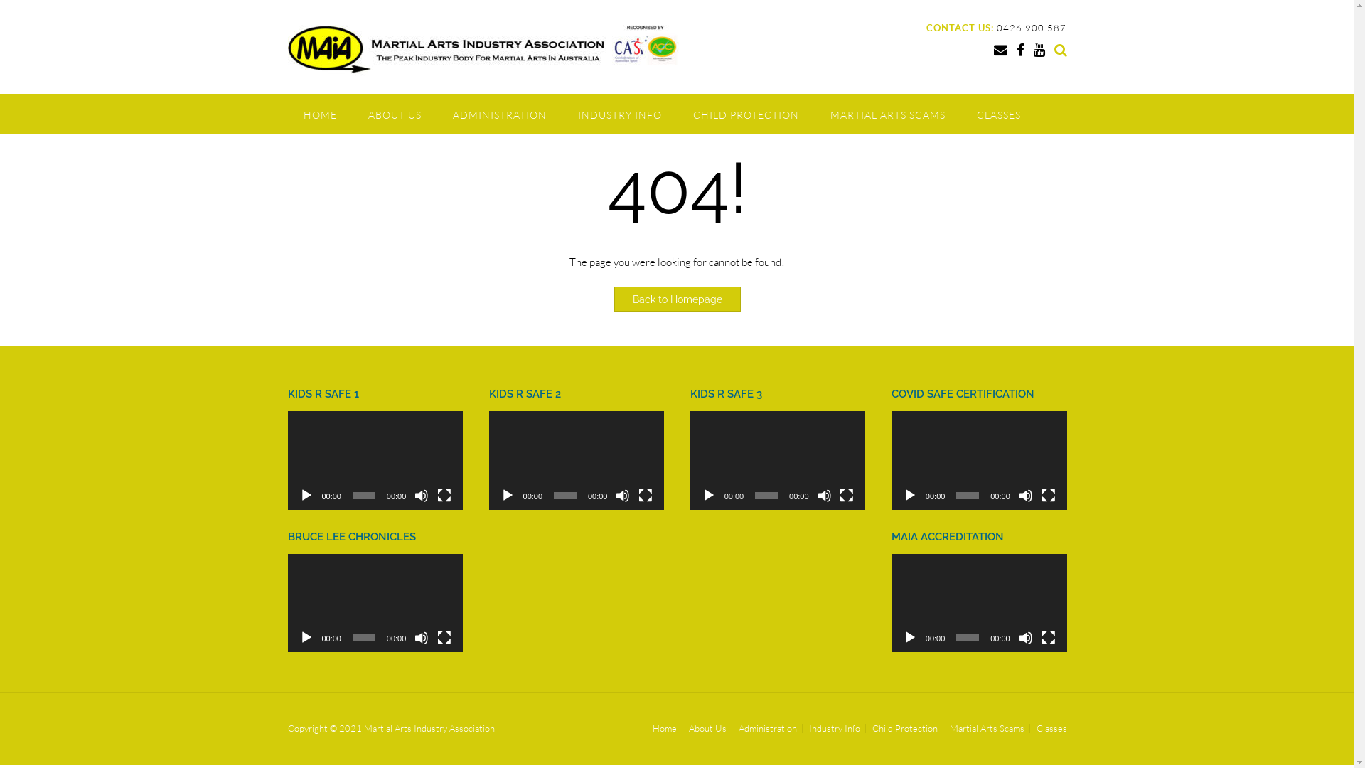 This screenshot has width=1365, height=768. I want to click on Martial Arts Scams, so click(987, 728).